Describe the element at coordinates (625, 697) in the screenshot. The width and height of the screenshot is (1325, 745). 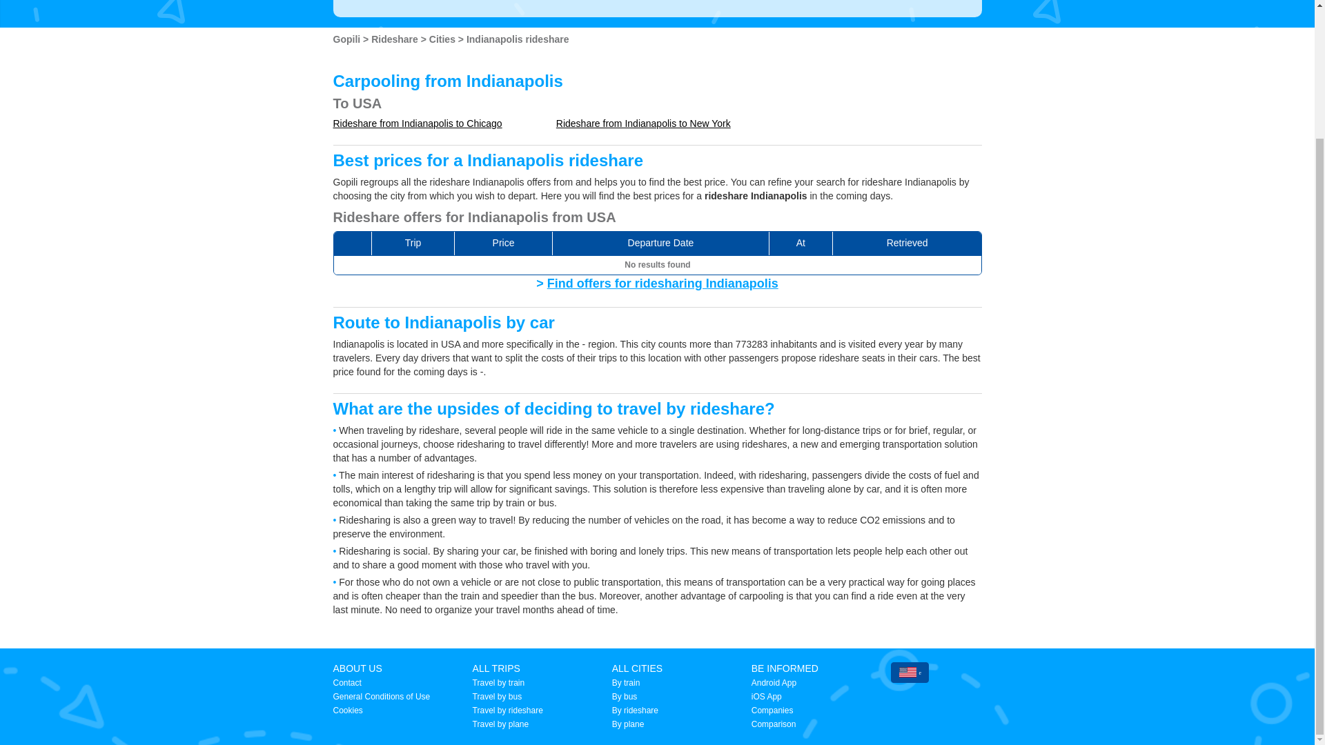
I see `By bus` at that location.